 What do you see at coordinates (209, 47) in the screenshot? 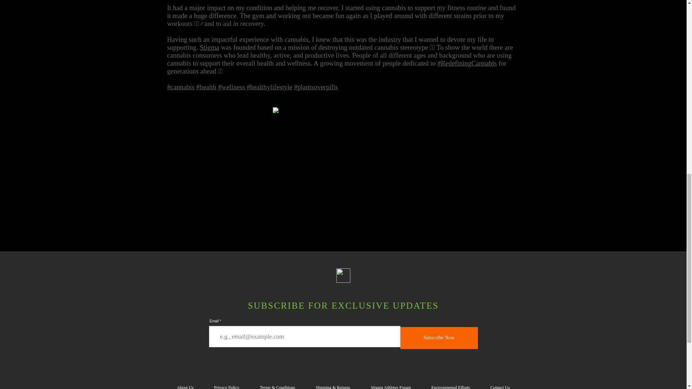
I see `Stigma` at bounding box center [209, 47].